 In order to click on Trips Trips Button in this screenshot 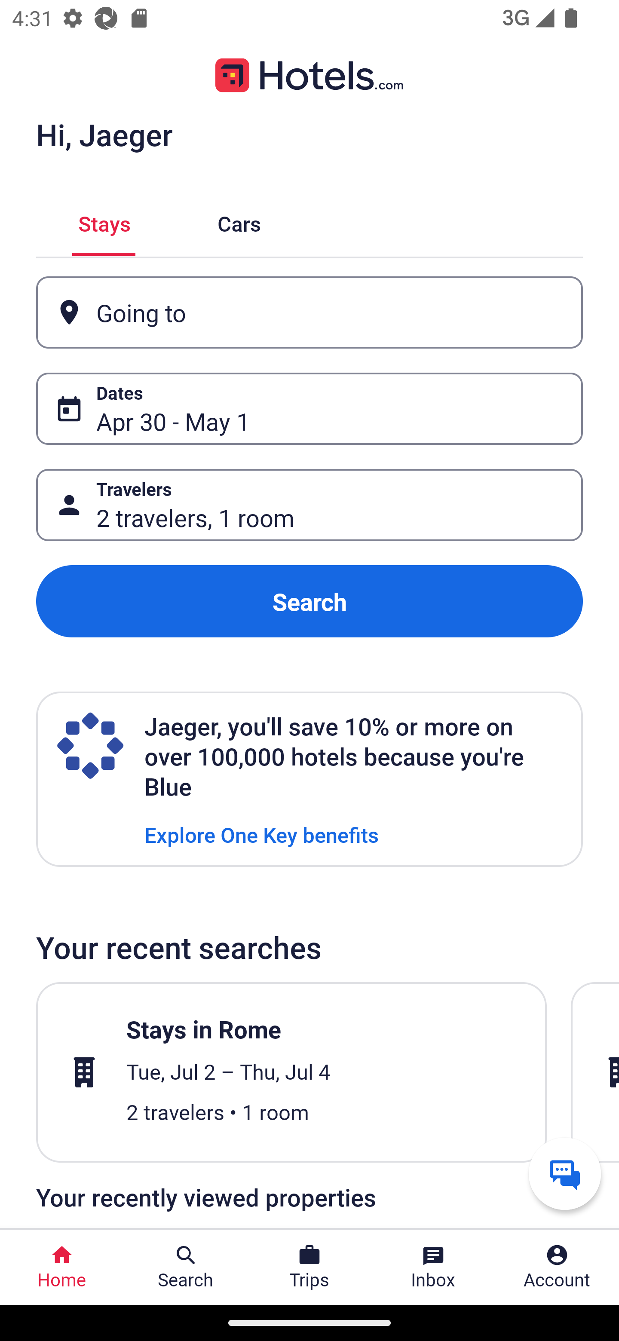, I will do `click(309, 1267)`.